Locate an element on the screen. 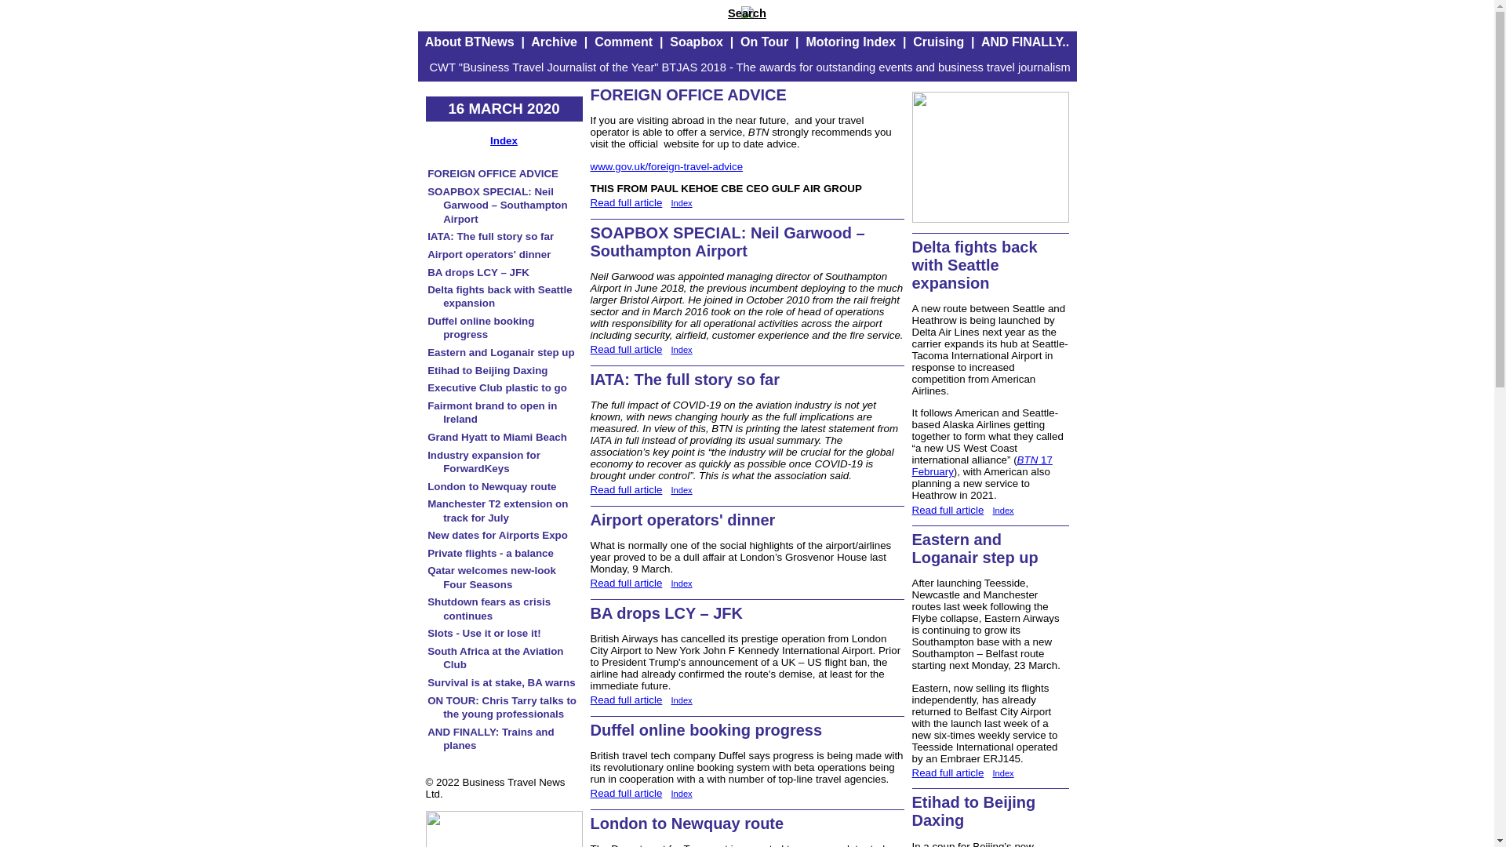 The image size is (1506, 847). IATA: The full story so far is located at coordinates (491, 235).